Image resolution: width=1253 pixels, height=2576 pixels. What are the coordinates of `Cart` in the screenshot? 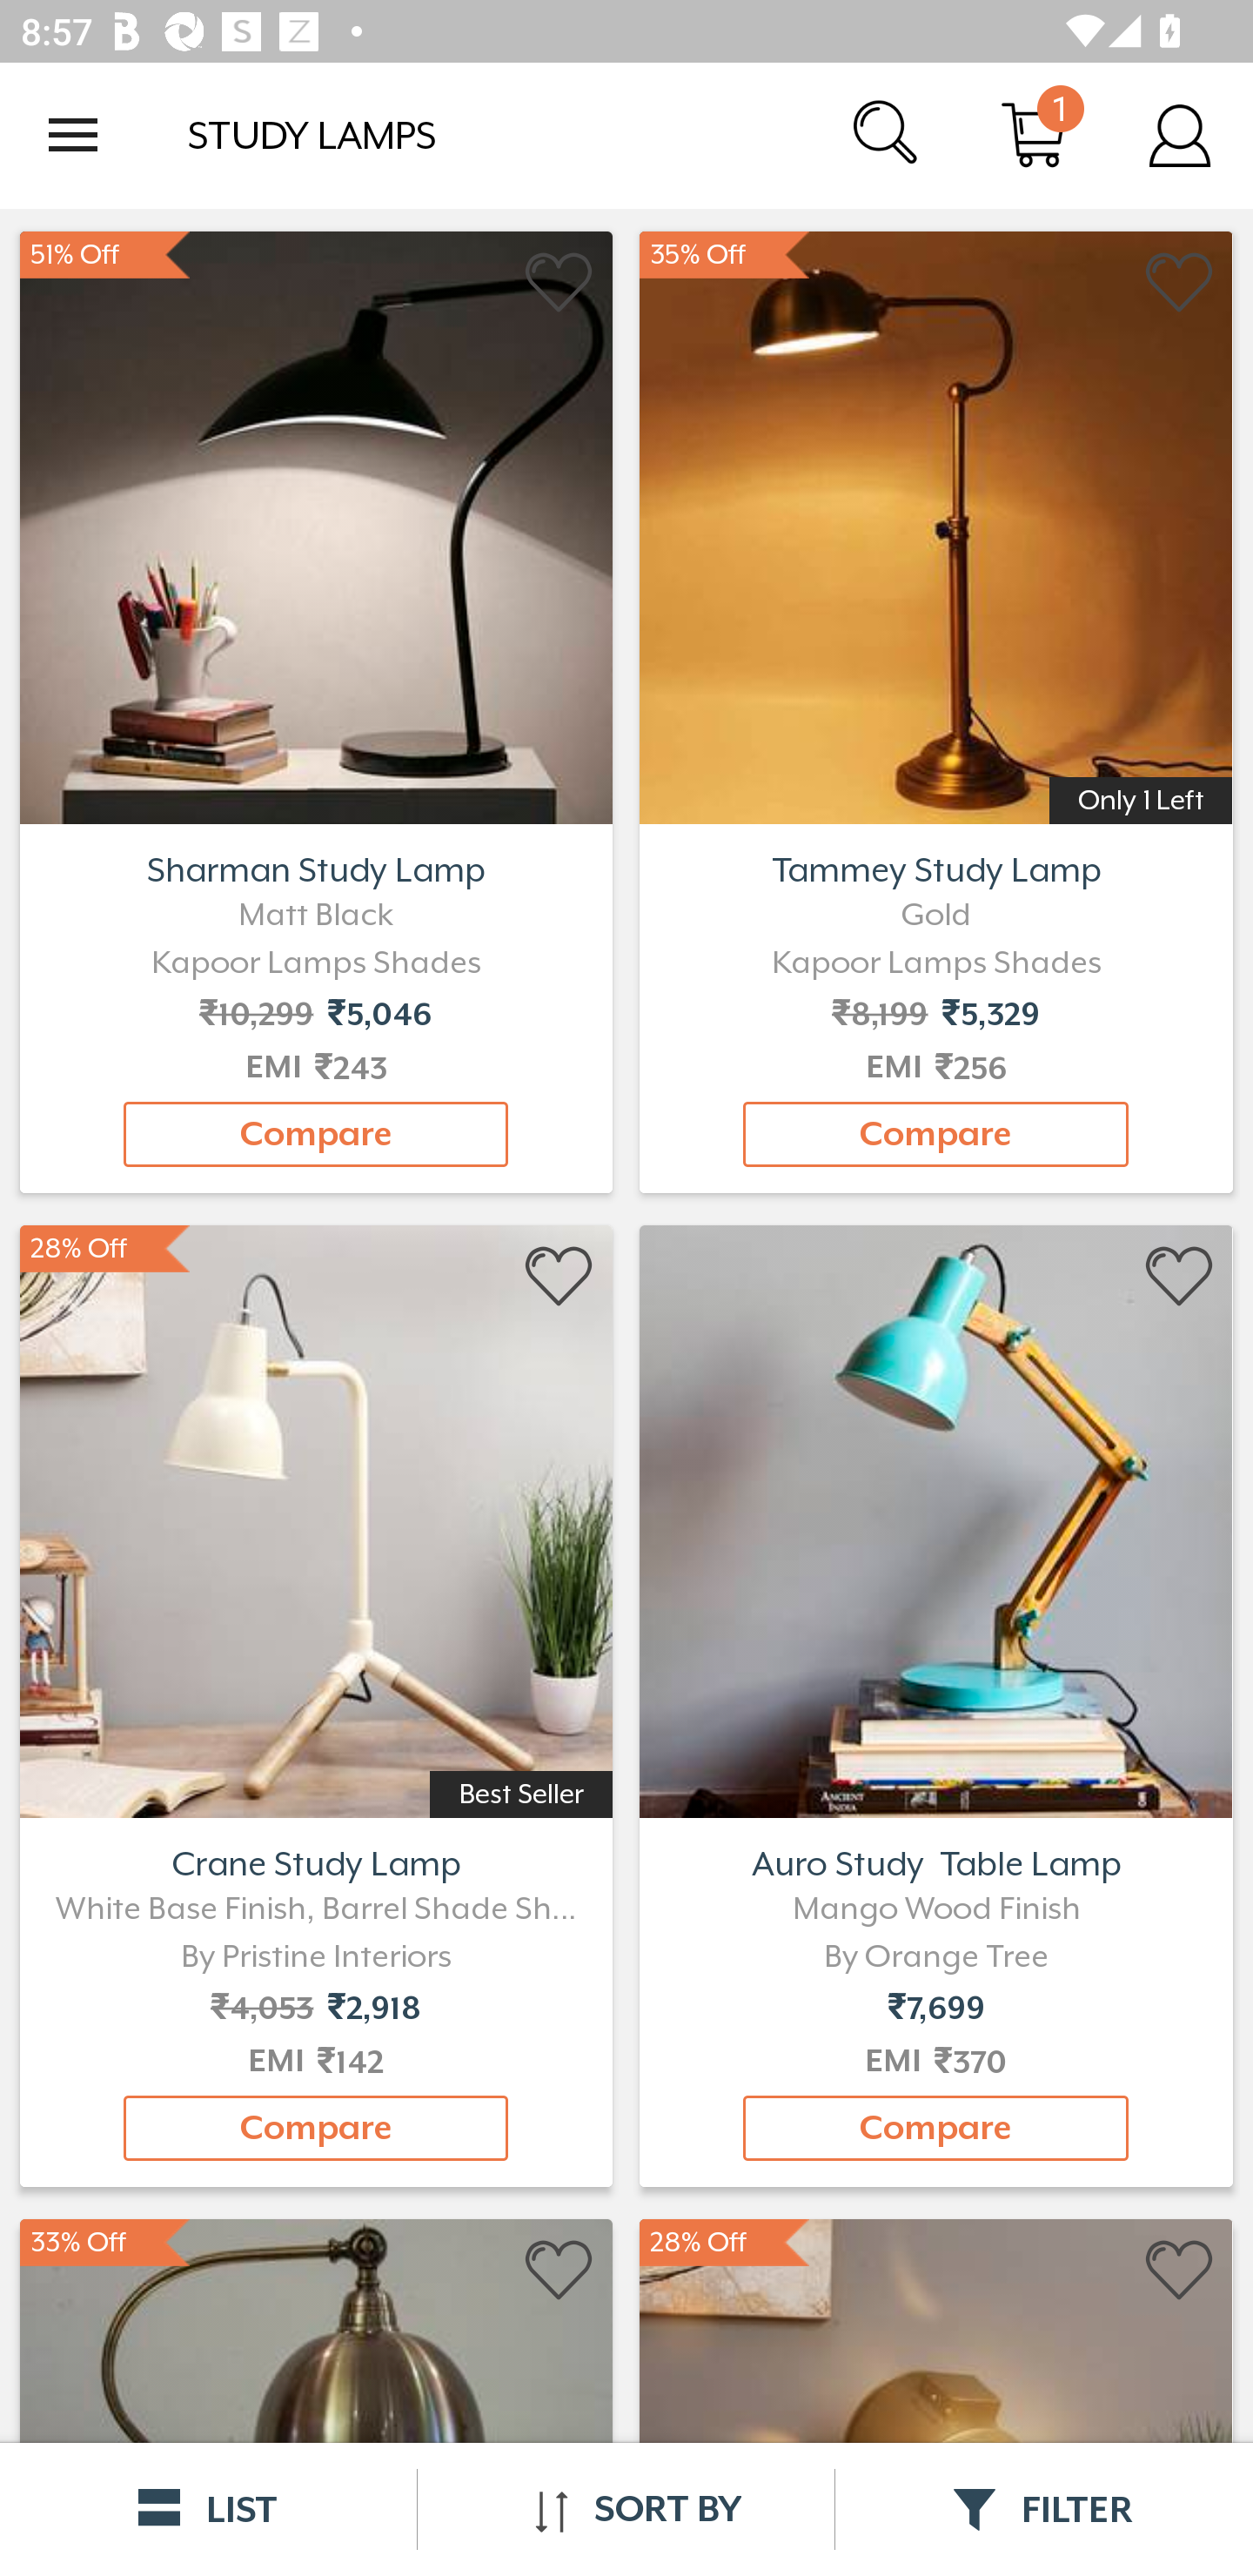 It's located at (1034, 134).